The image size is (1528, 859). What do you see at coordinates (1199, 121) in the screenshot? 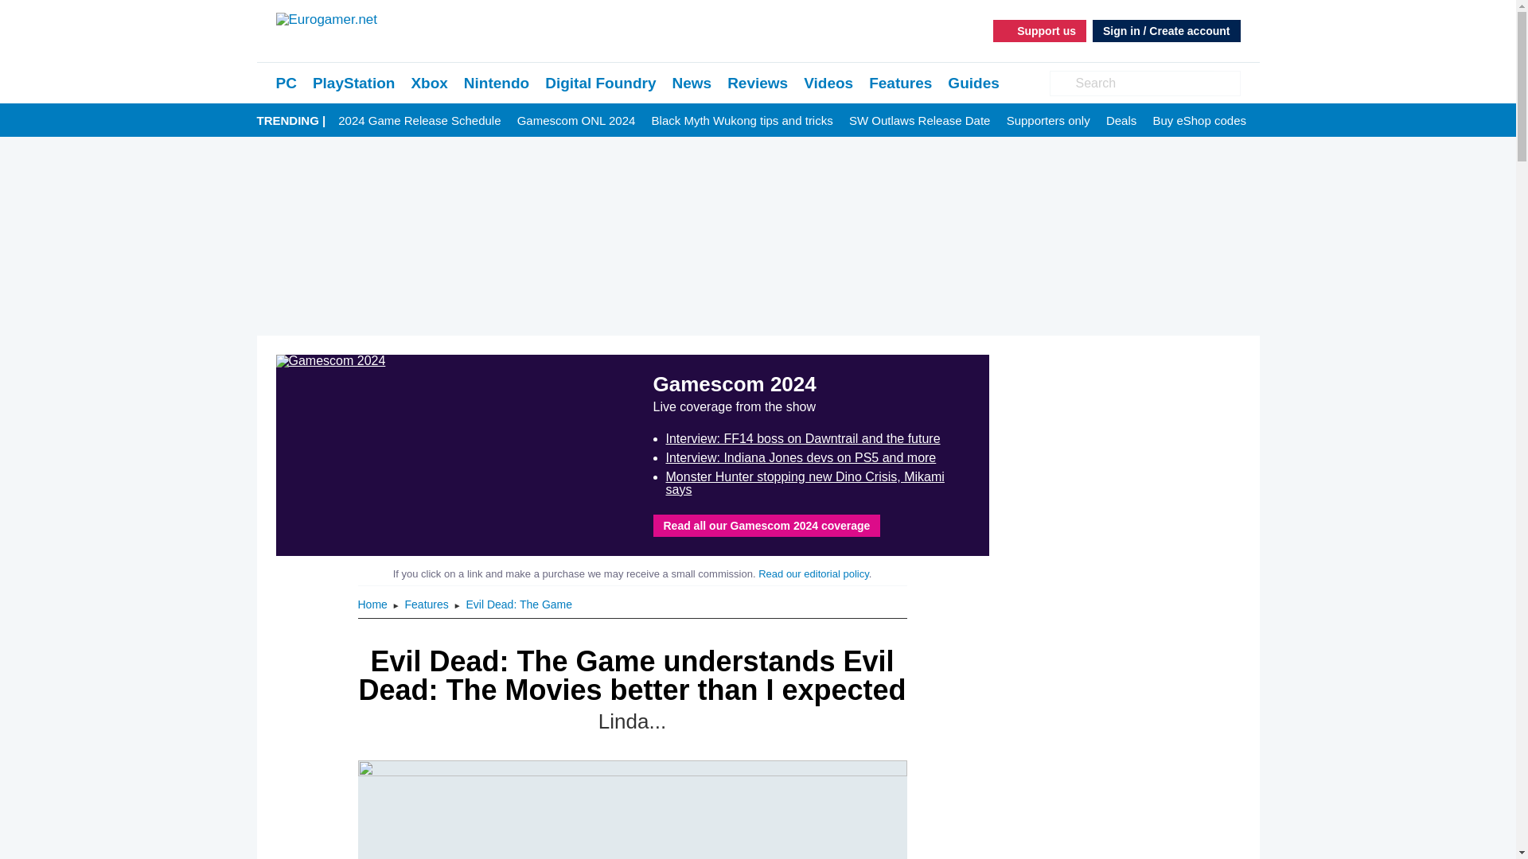
I see `Buy eShop codes` at bounding box center [1199, 121].